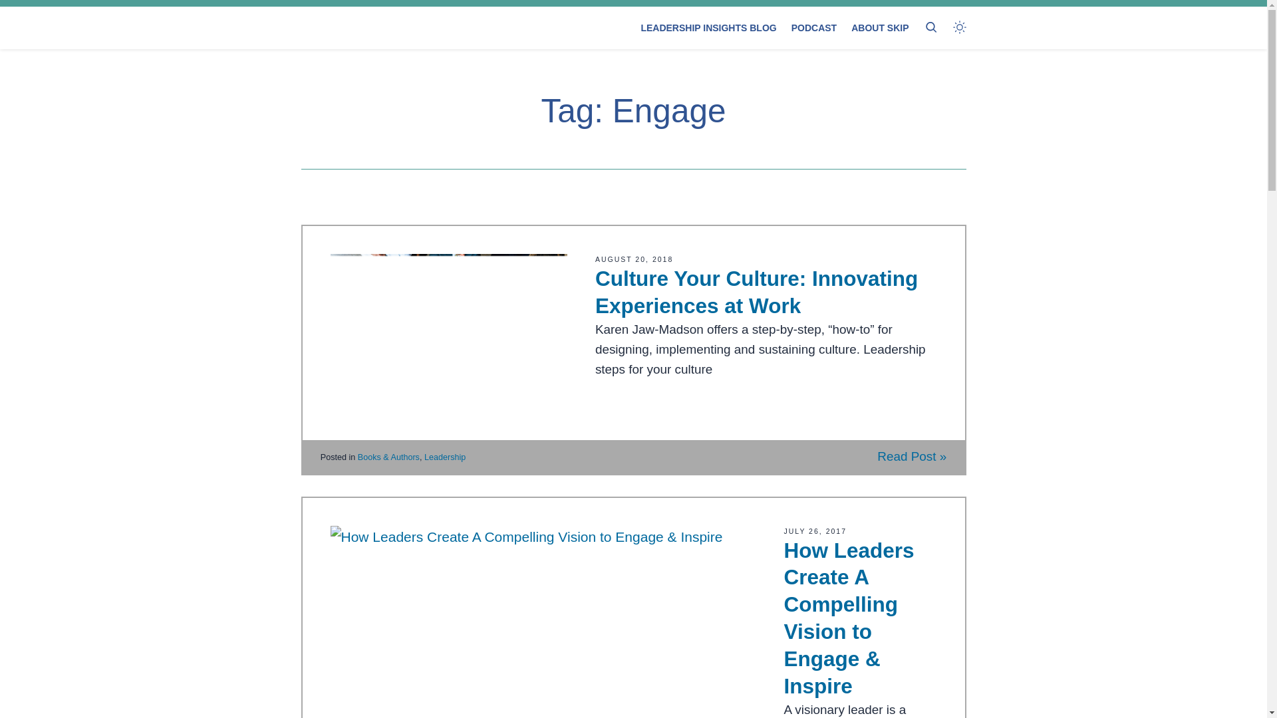  I want to click on Aim Higher: the podcast with purpose, so click(814, 28).